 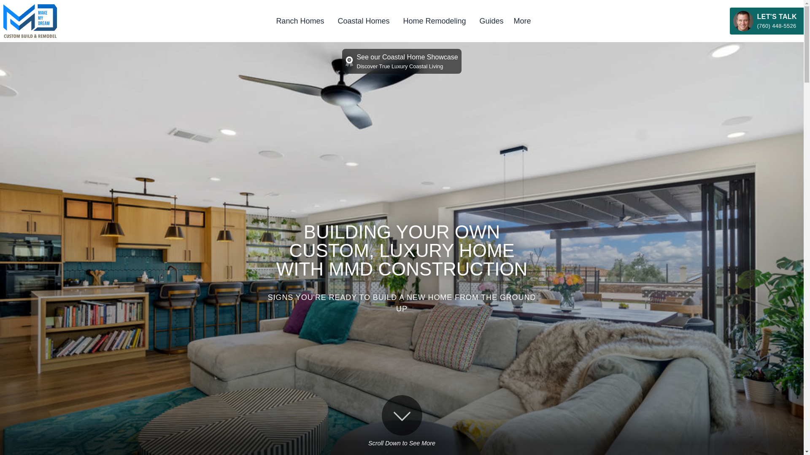 What do you see at coordinates (522, 21) in the screenshot?
I see `More` at bounding box center [522, 21].